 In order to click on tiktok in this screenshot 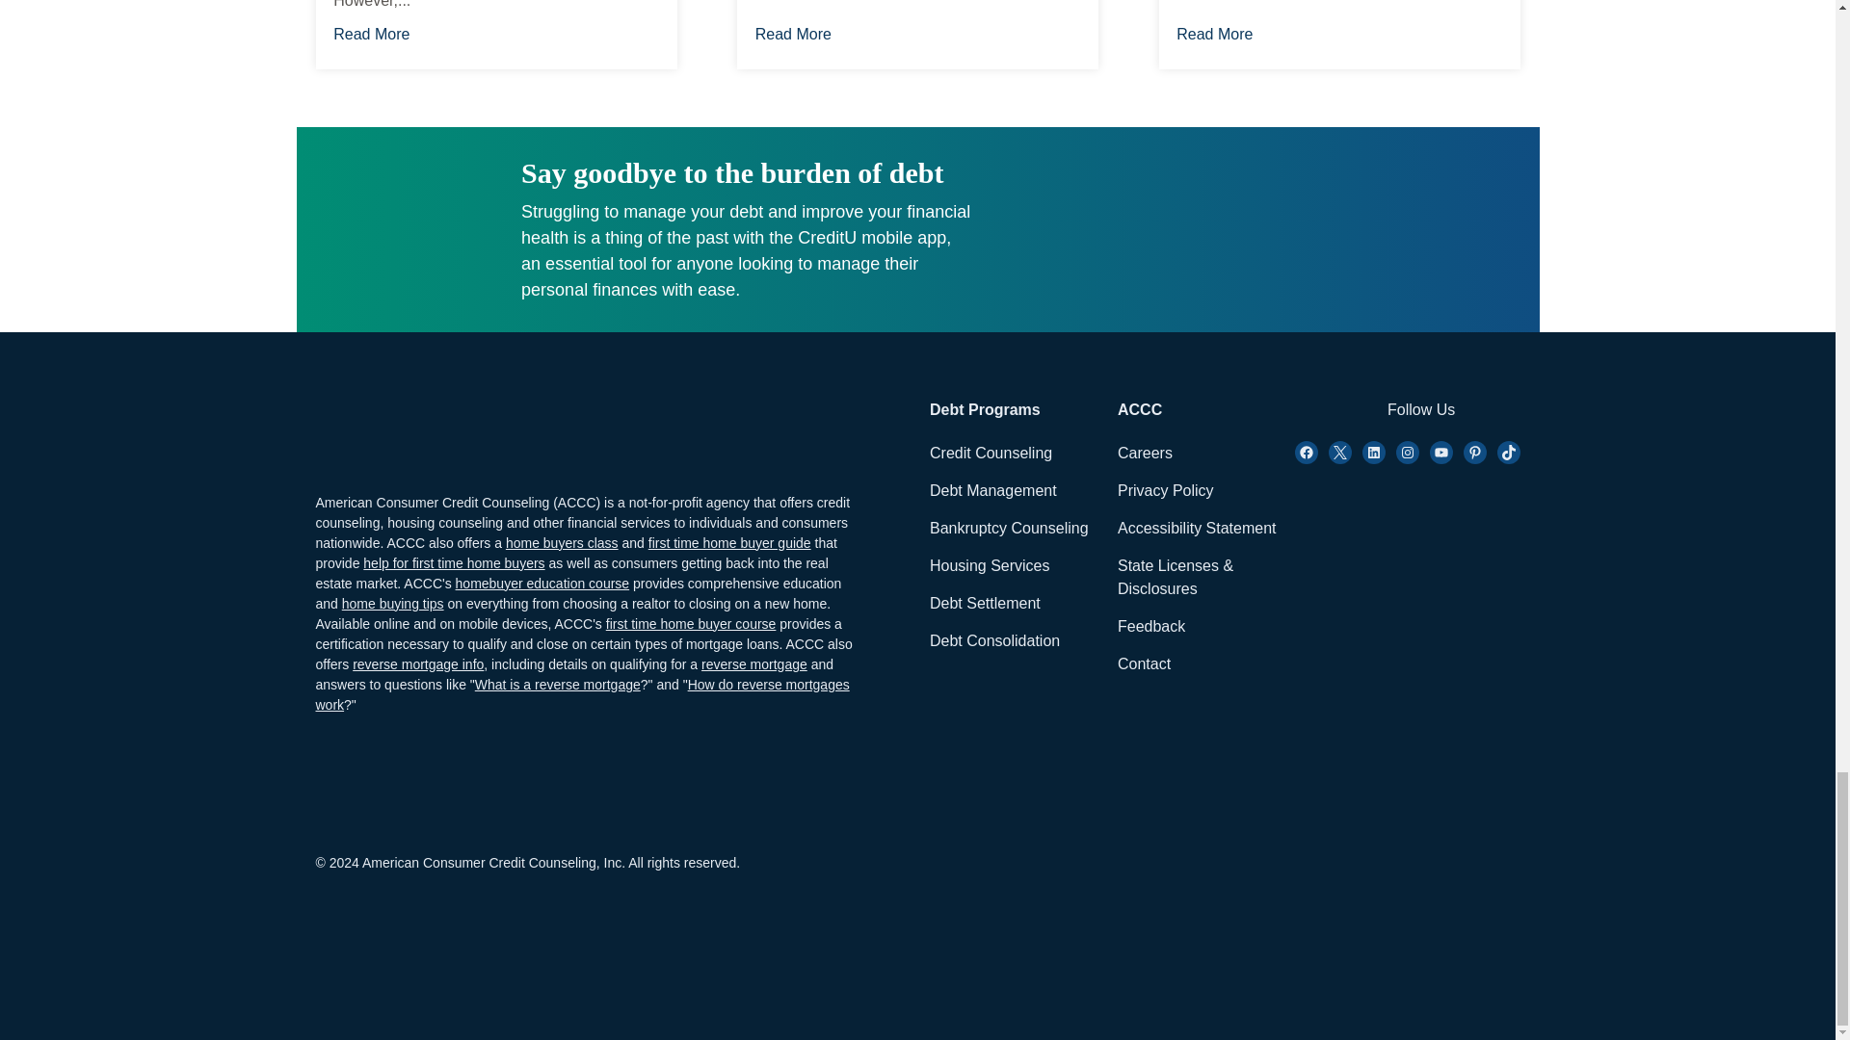, I will do `click(1509, 452)`.